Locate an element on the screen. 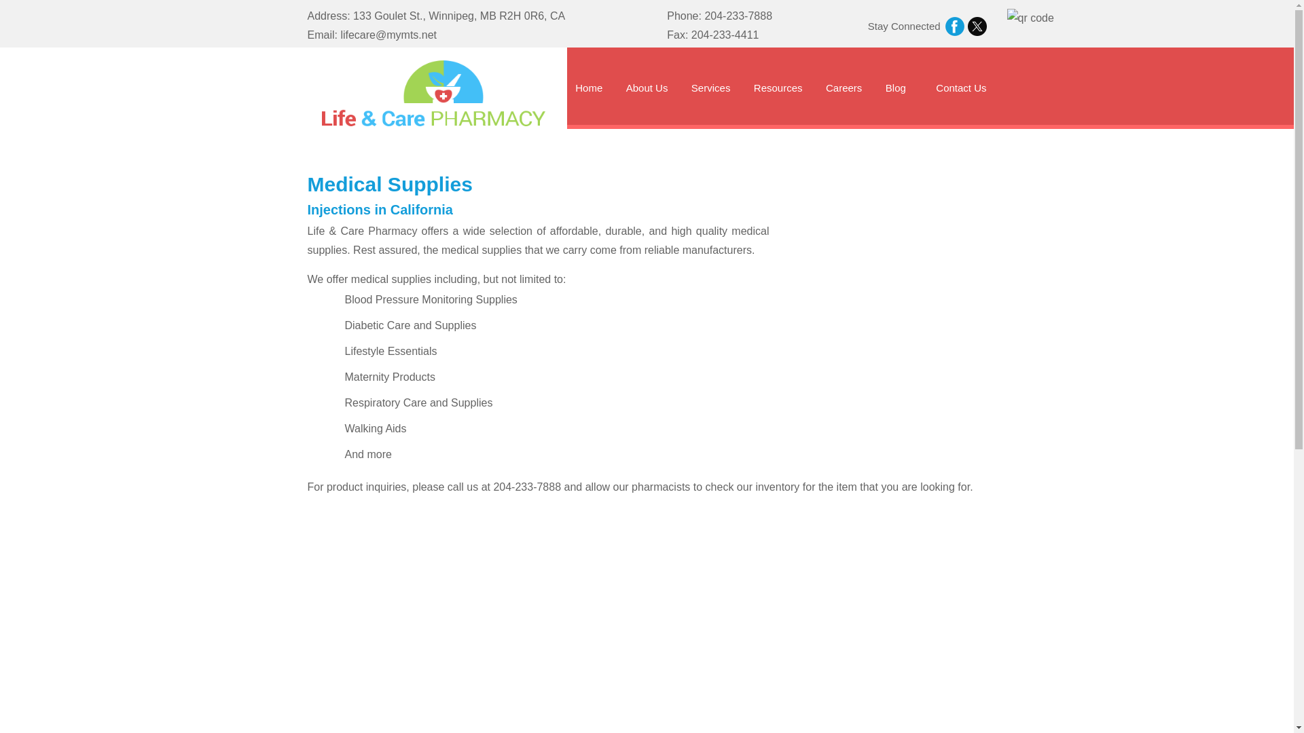  204-233-4411 is located at coordinates (725, 35).